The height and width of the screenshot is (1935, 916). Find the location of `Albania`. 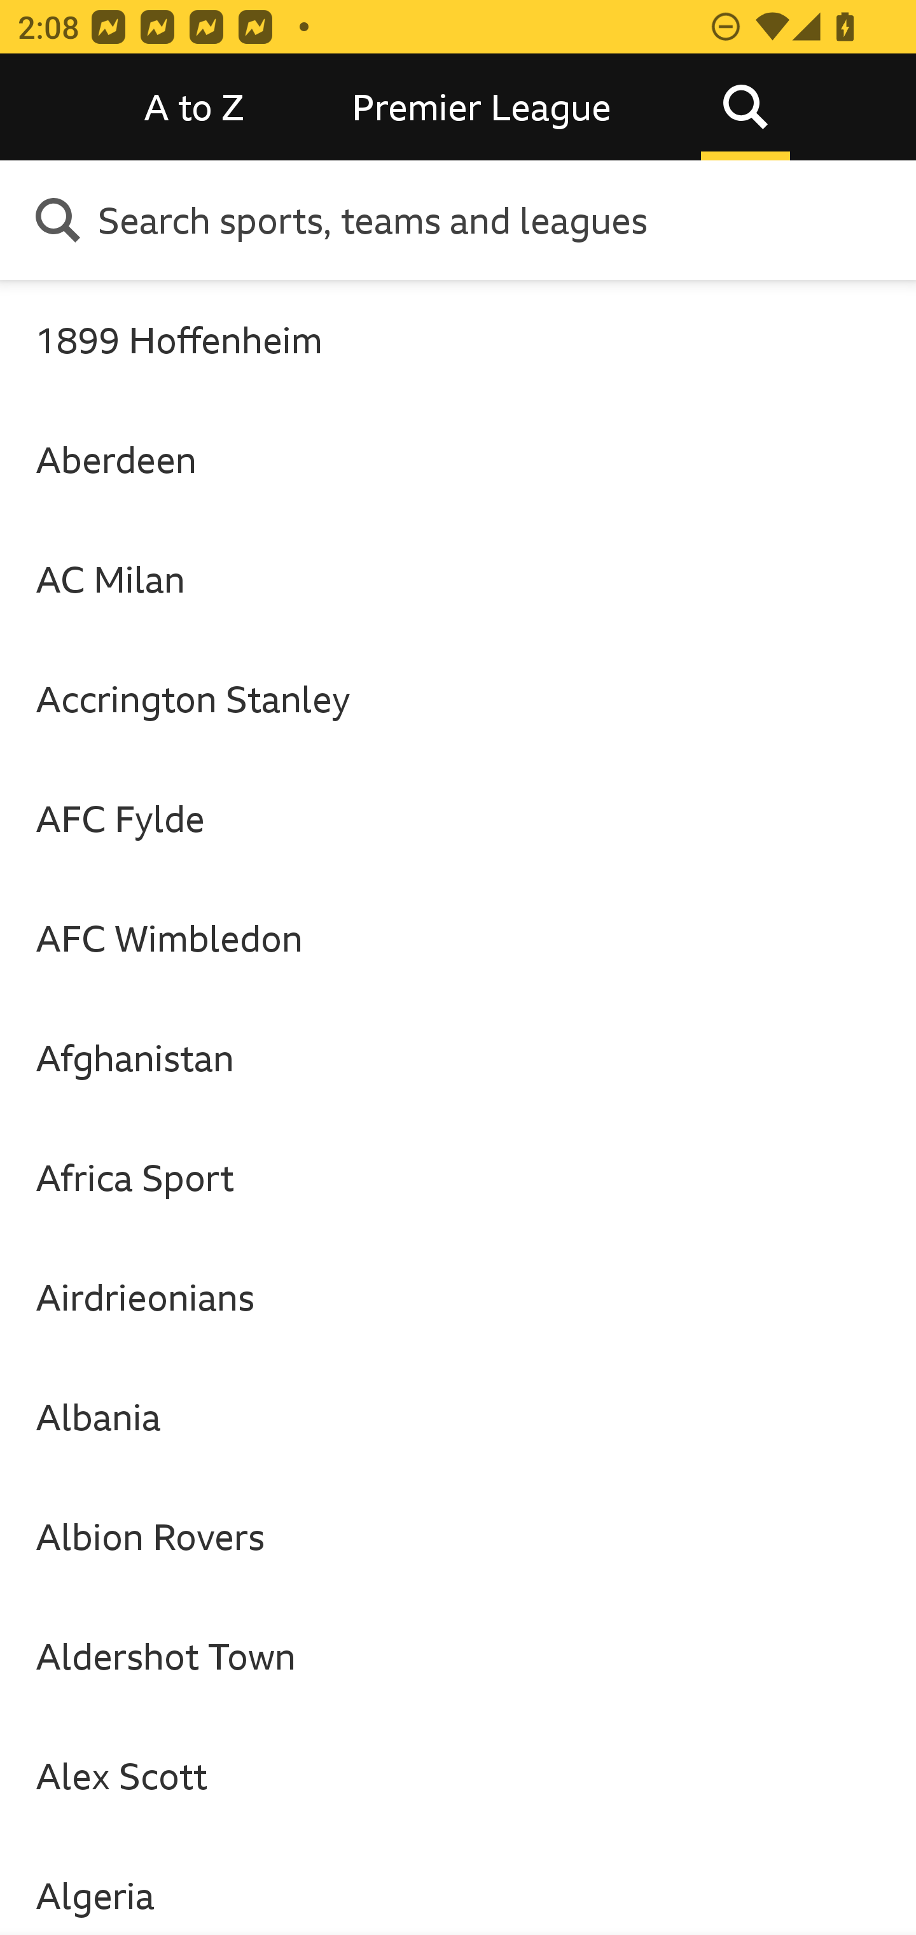

Albania is located at coordinates (458, 1416).